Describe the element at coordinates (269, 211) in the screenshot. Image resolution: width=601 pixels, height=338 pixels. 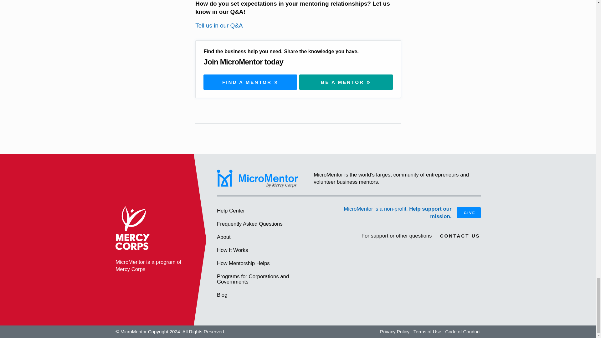
I see `Help Center` at that location.